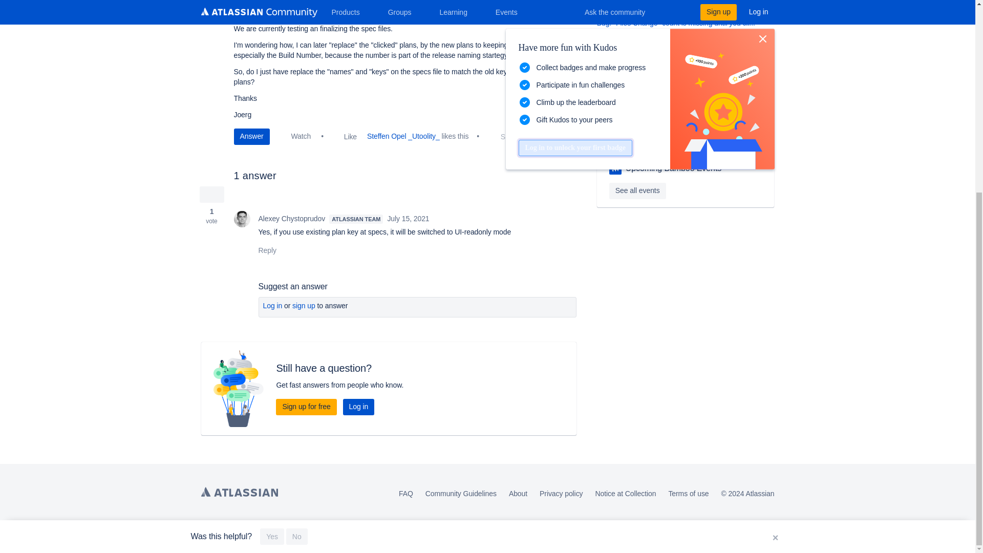  Describe the element at coordinates (615, 168) in the screenshot. I see `AUG Leaders` at that location.